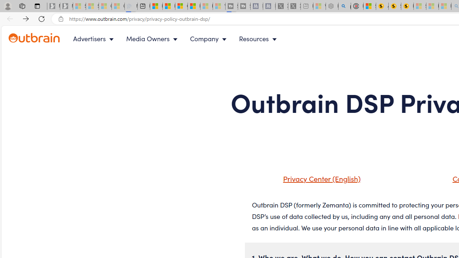 This screenshot has width=459, height=258. I want to click on Media Owners, so click(153, 39).